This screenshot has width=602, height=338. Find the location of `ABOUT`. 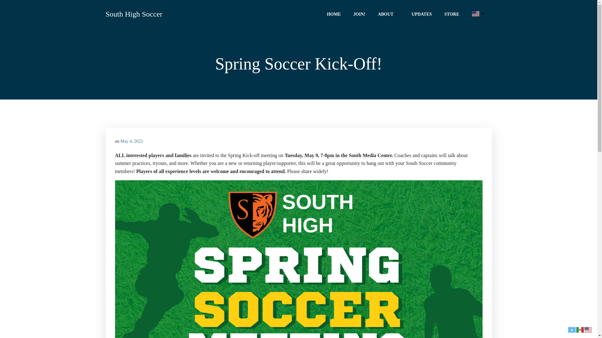

ABOUT is located at coordinates (388, 14).